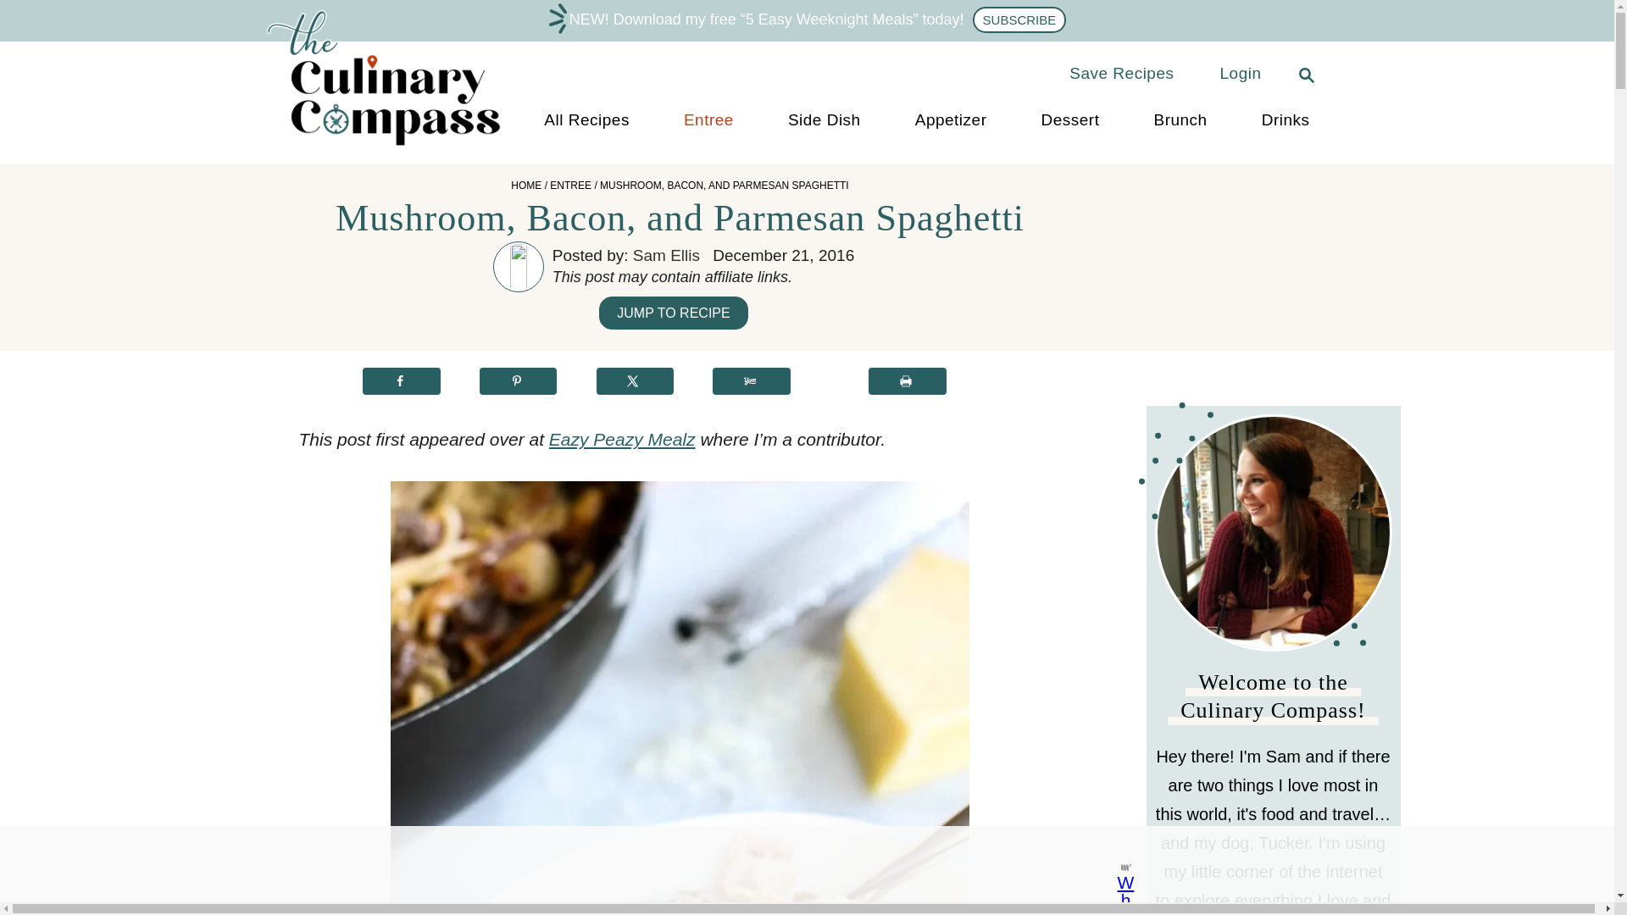 The width and height of the screenshot is (1627, 915). I want to click on Drinks, so click(1285, 120).